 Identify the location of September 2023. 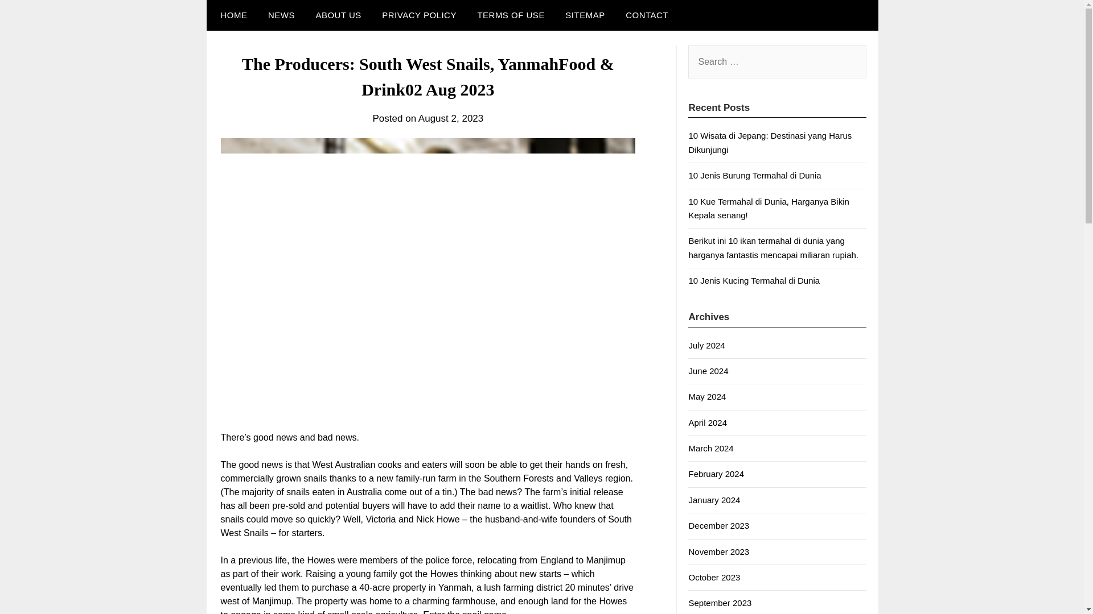
(720, 603).